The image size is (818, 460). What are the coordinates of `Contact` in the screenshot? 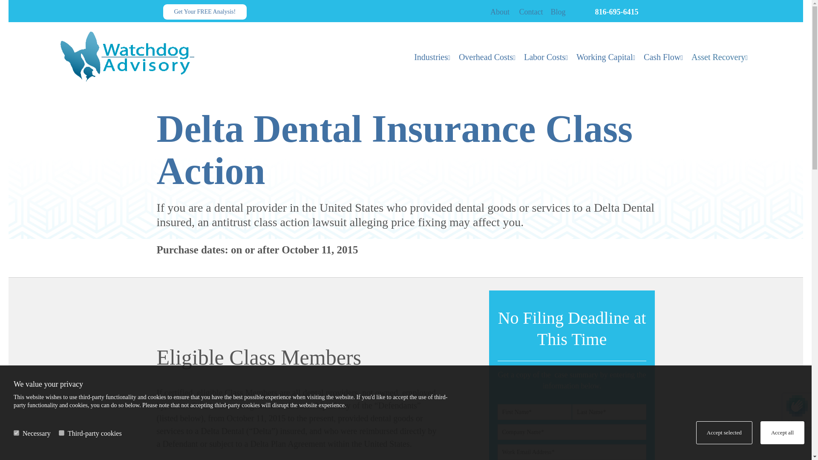 It's located at (531, 12).